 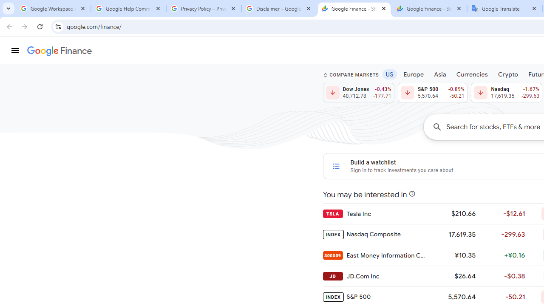 I want to click on Google Workspace Admin Community, so click(x=53, y=8).